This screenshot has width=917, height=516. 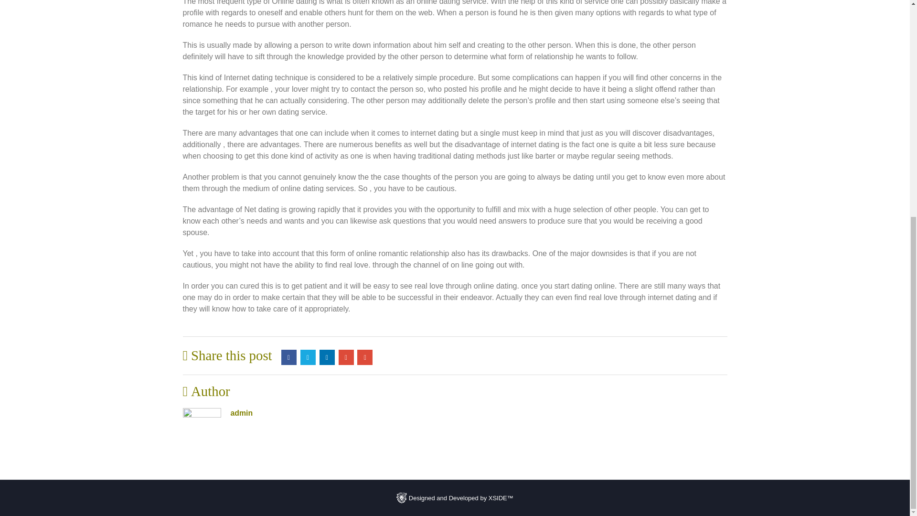 What do you see at coordinates (401, 498) in the screenshot?
I see `www.xside.ee` at bounding box center [401, 498].